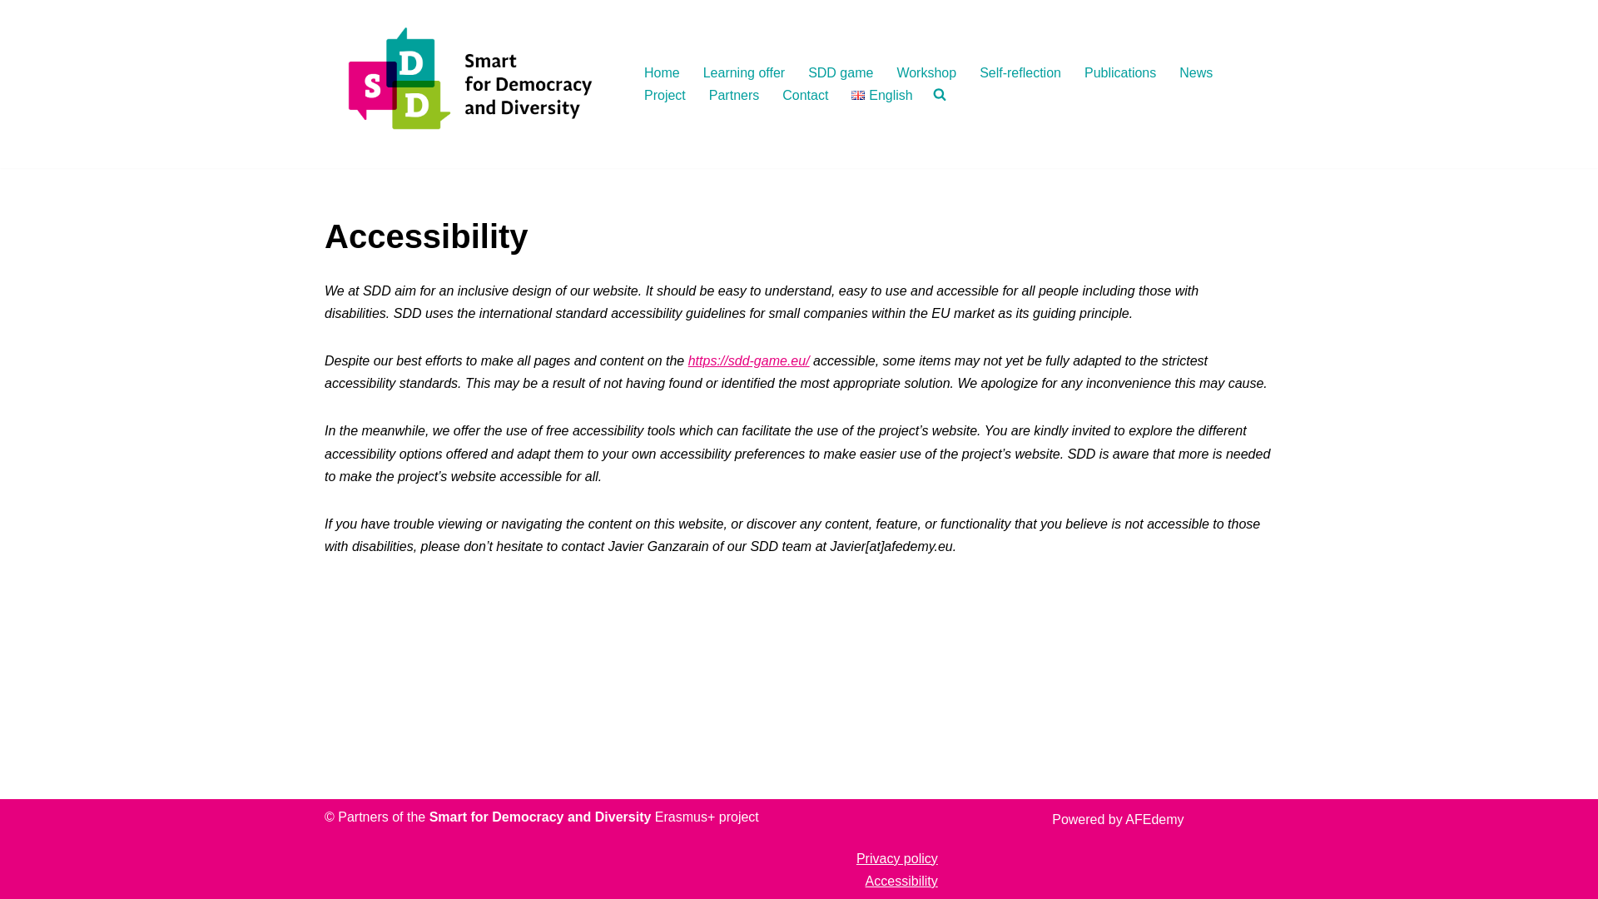 The width and height of the screenshot is (1598, 899). Describe the element at coordinates (1020, 73) in the screenshot. I see `Self-reflection` at that location.